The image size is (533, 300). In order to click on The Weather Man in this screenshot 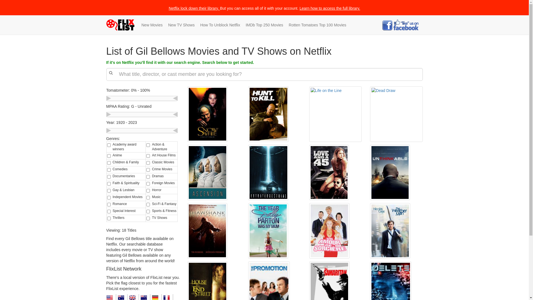, I will do `click(390, 231)`.